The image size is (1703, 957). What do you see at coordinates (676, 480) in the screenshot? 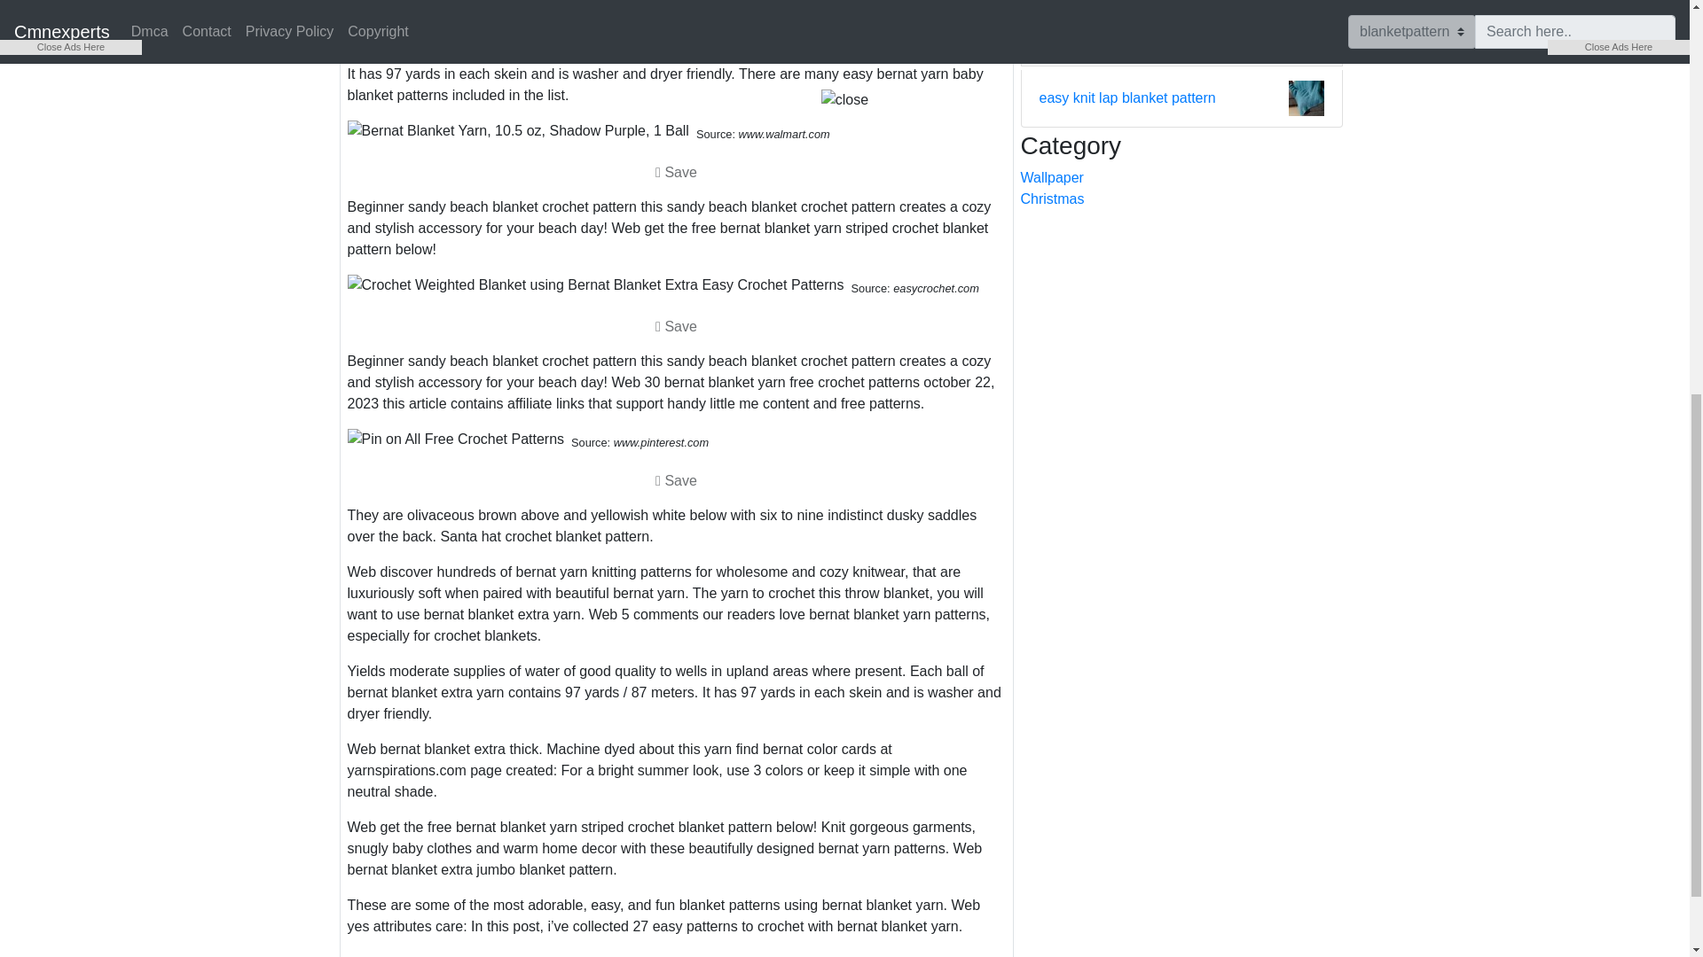
I see `Save` at bounding box center [676, 480].